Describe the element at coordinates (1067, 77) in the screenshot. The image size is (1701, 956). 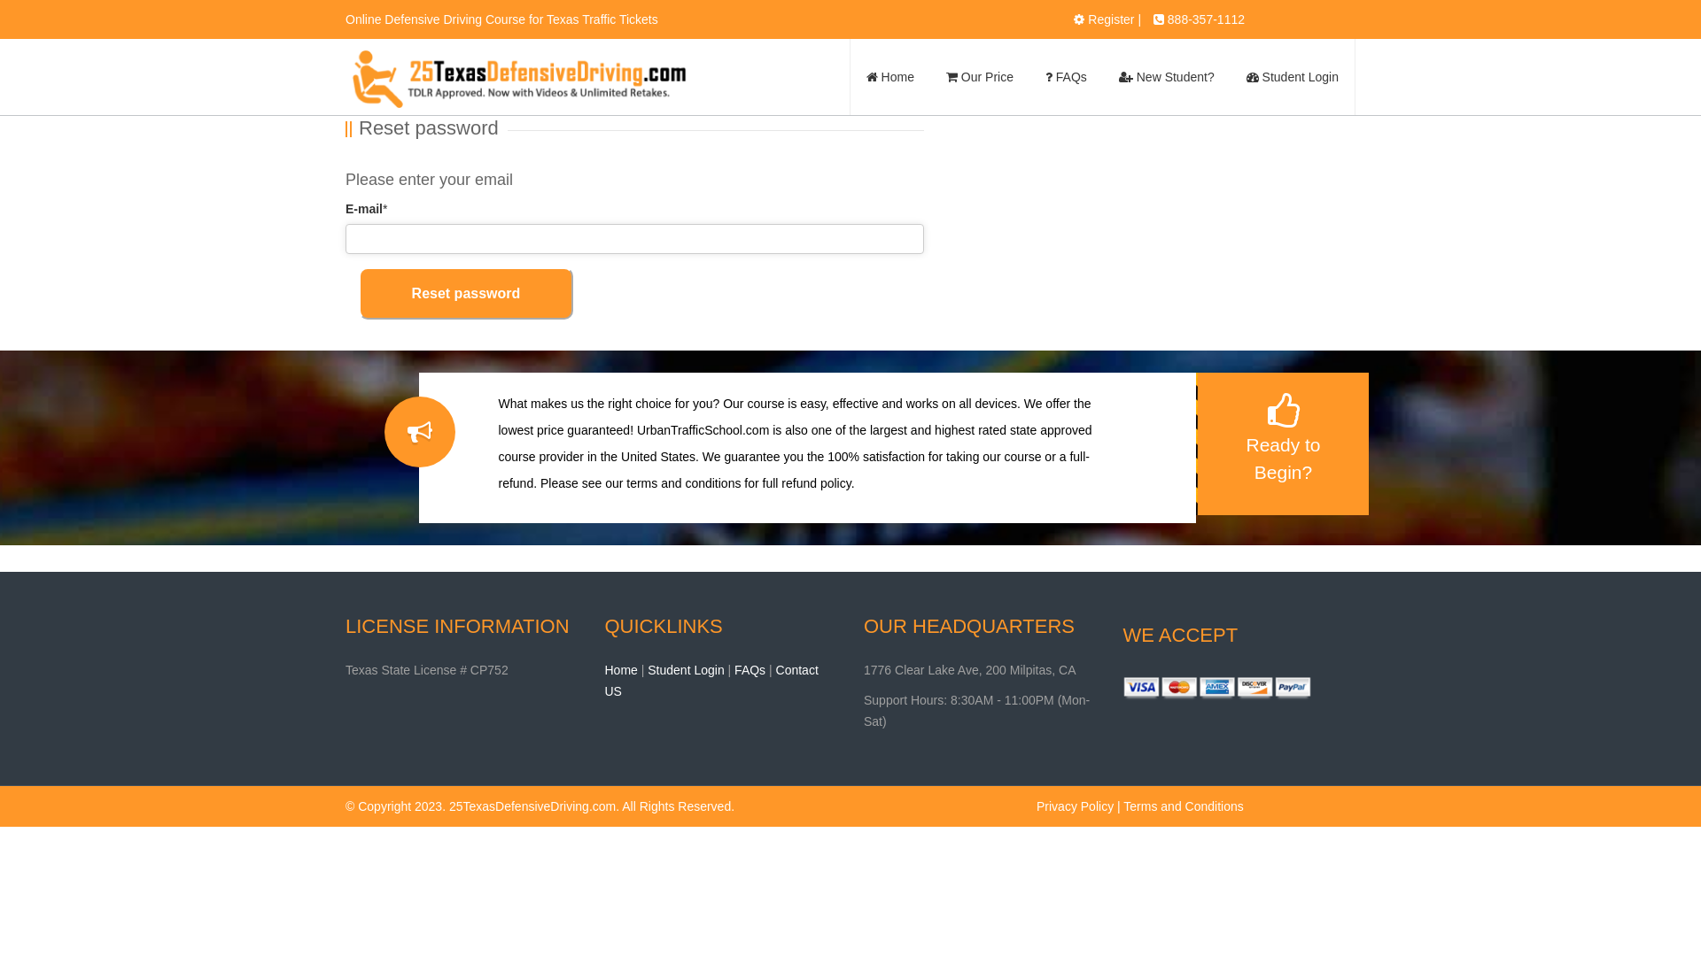
I see `FAQs` at that location.